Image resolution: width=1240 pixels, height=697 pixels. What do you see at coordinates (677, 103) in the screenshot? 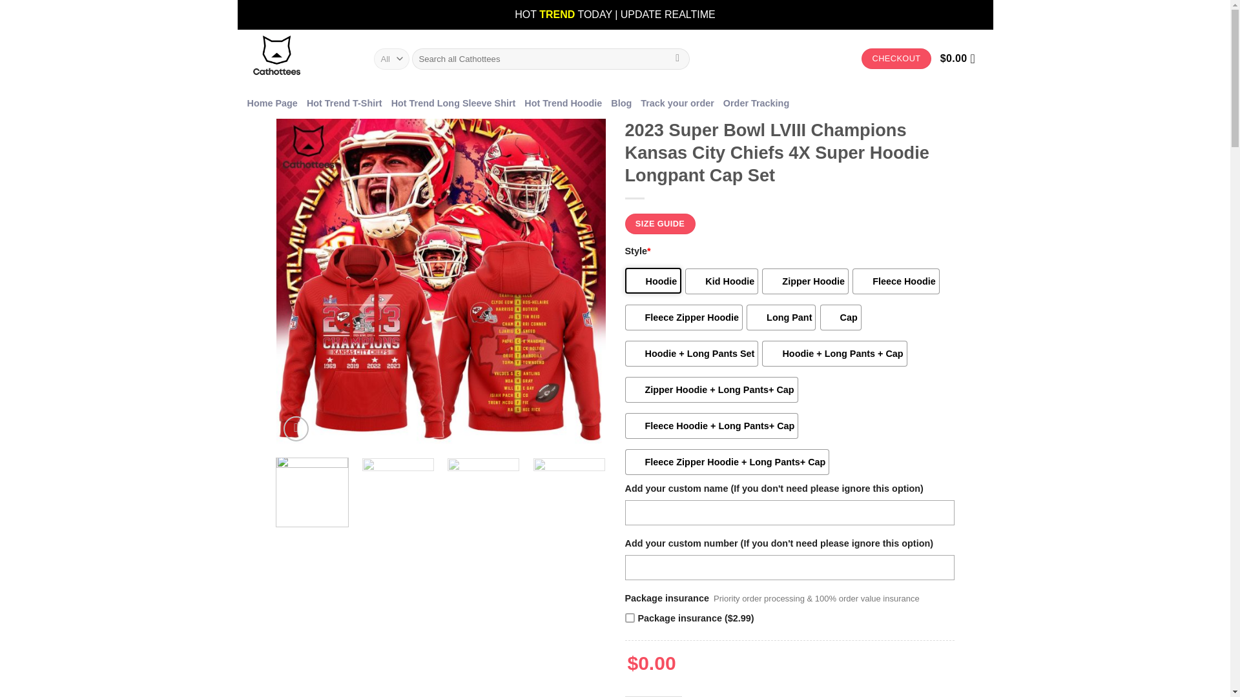
I see `Track your order` at bounding box center [677, 103].